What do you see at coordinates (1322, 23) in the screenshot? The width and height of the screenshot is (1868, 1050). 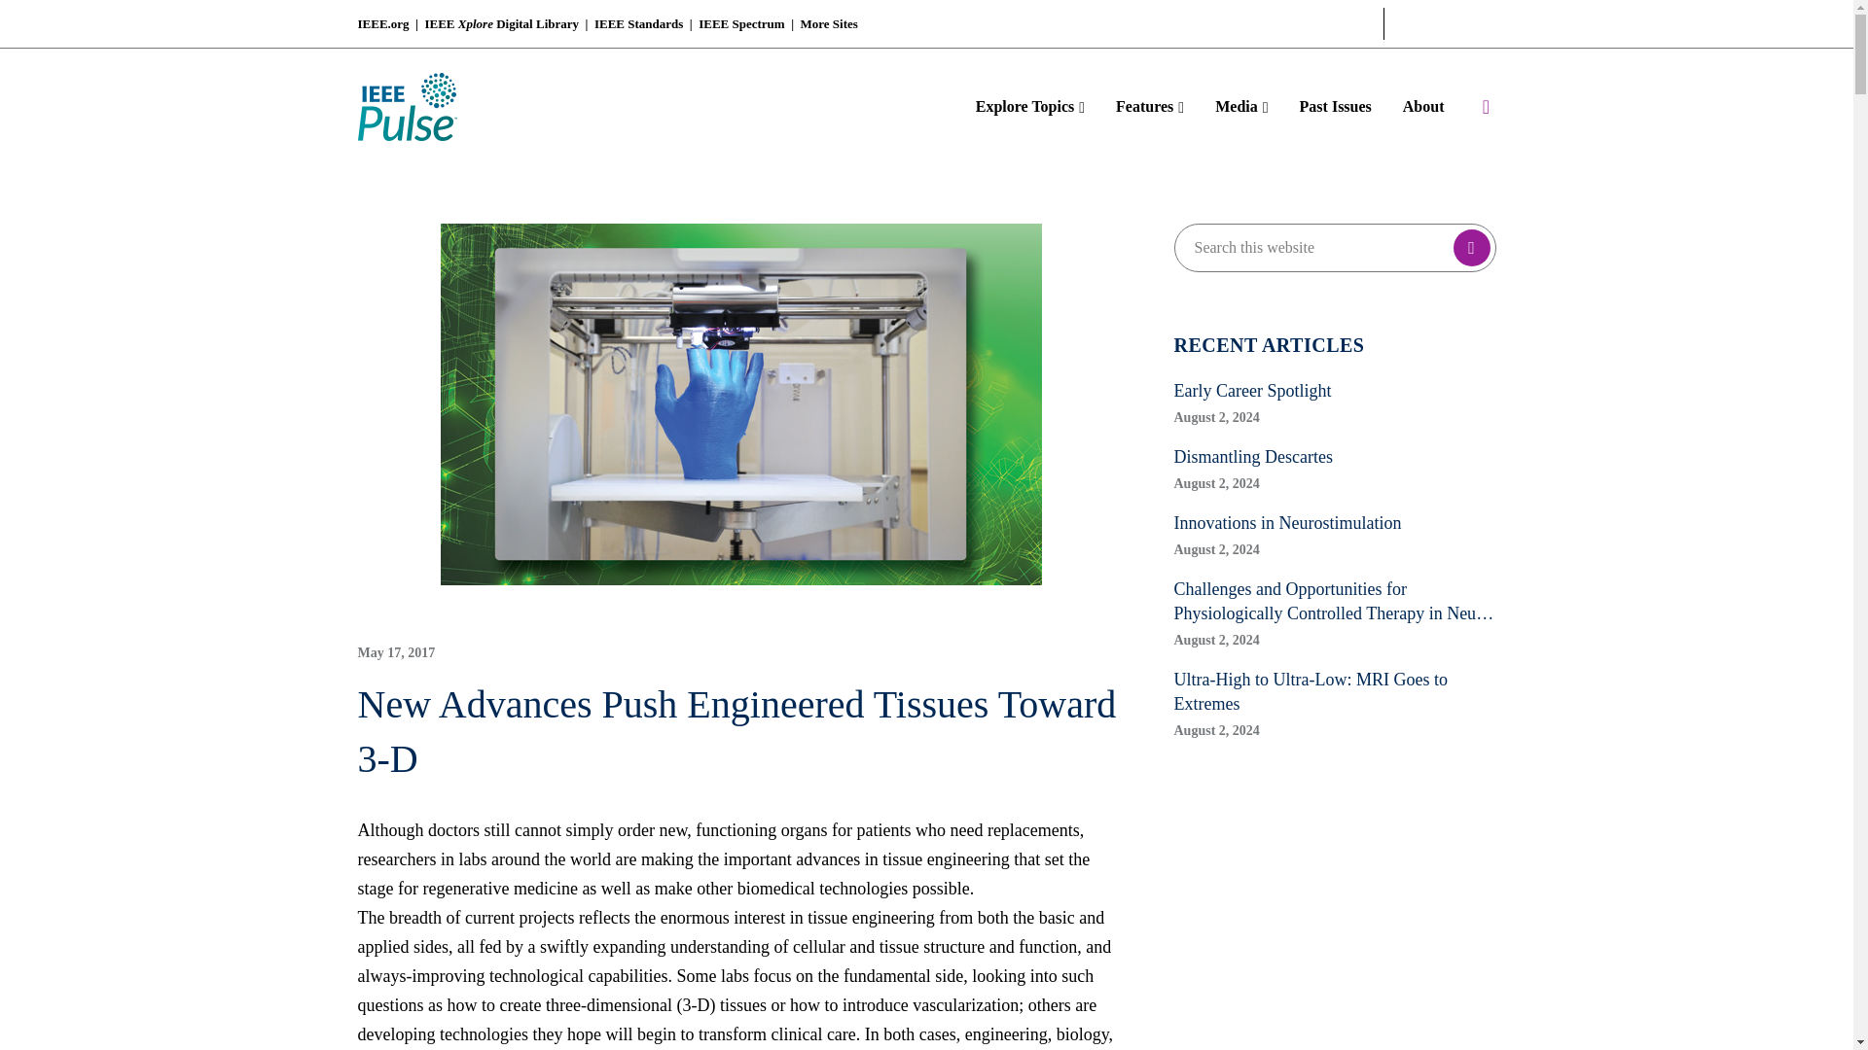 I see `embs.org` at bounding box center [1322, 23].